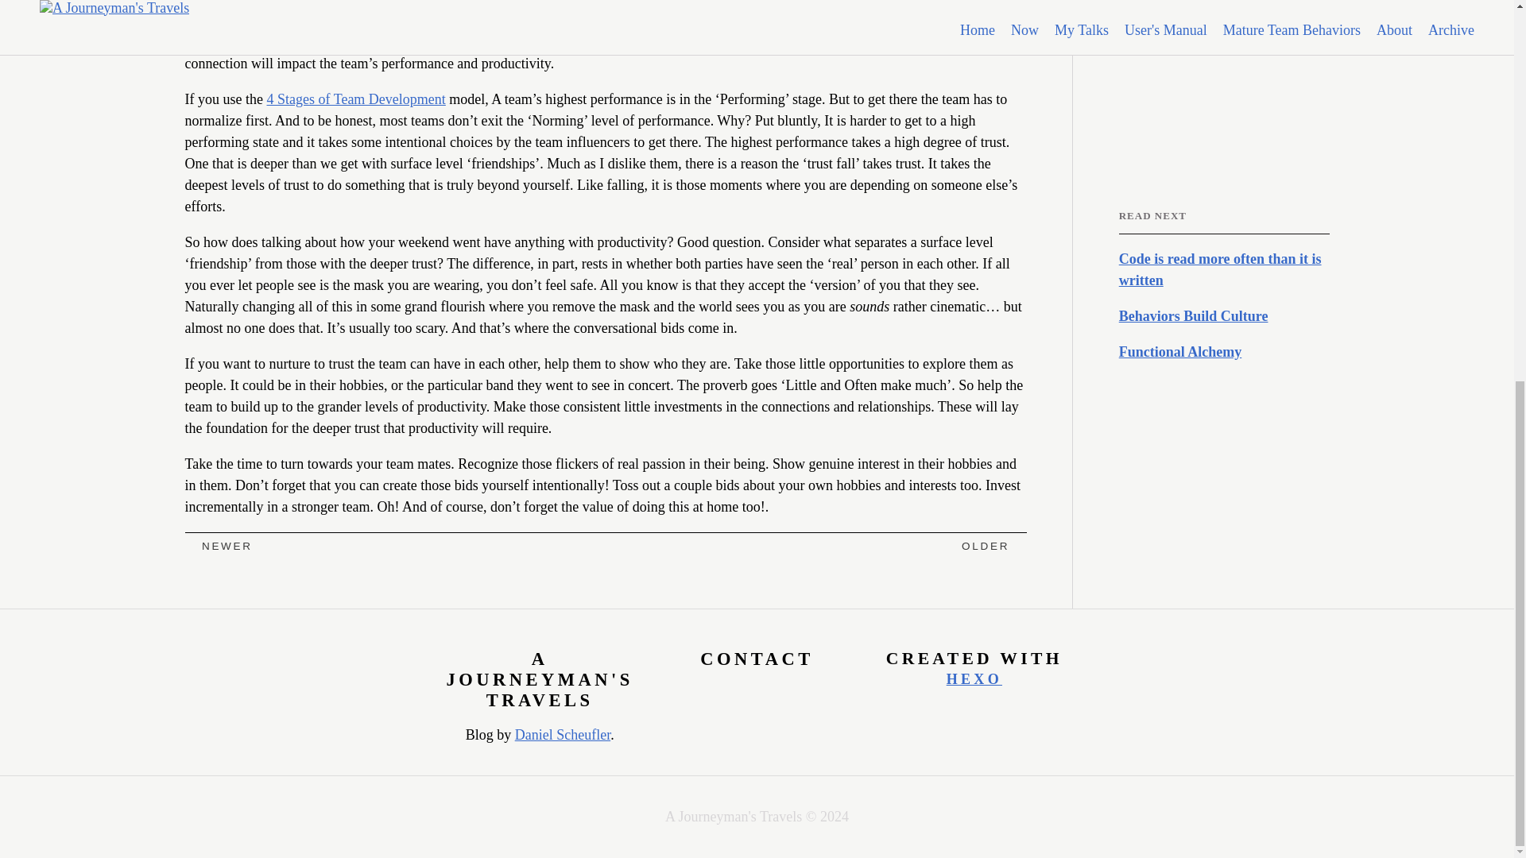 This screenshot has height=858, width=1526. I want to click on linkedin, so click(747, 693).